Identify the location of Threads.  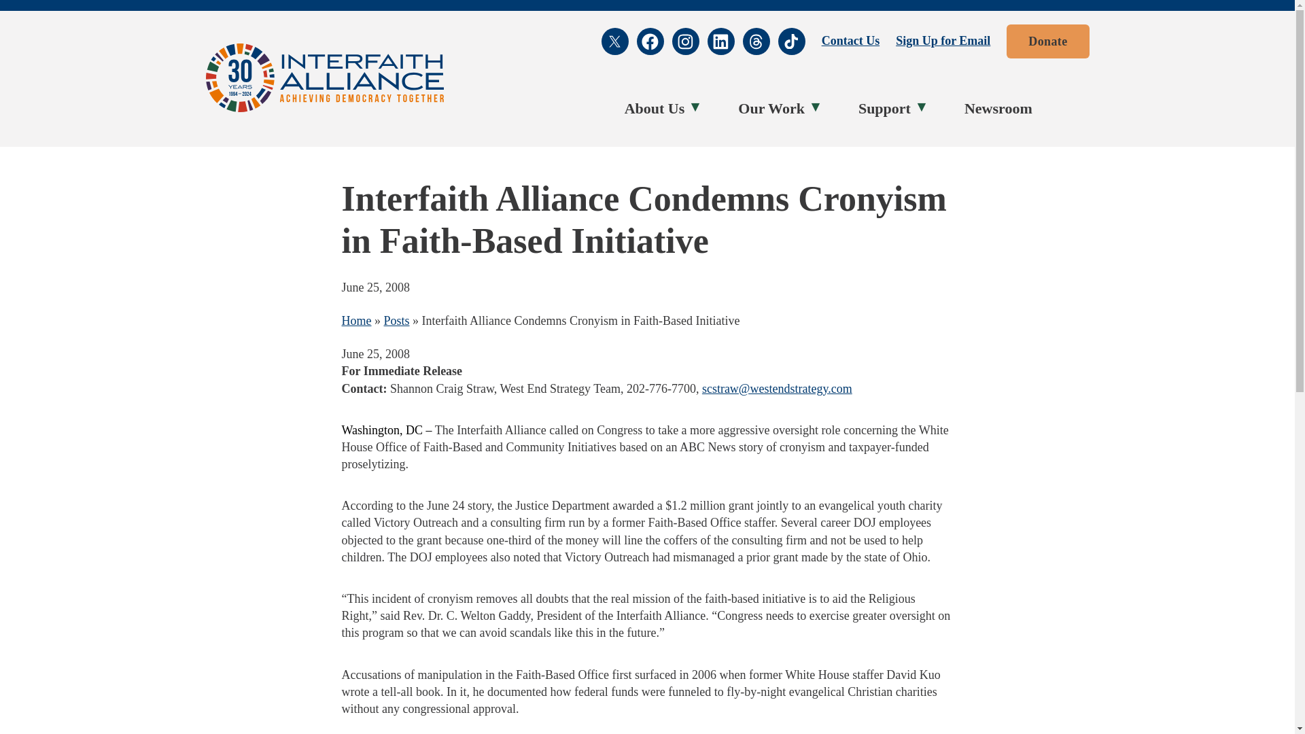
(756, 41).